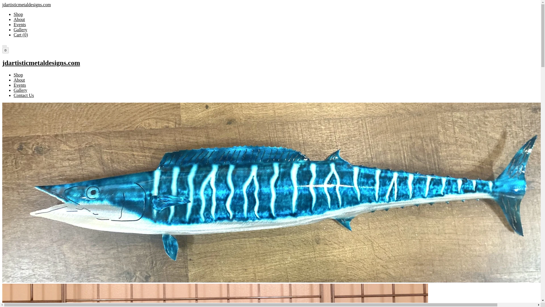  What do you see at coordinates (19, 19) in the screenshot?
I see `About` at bounding box center [19, 19].